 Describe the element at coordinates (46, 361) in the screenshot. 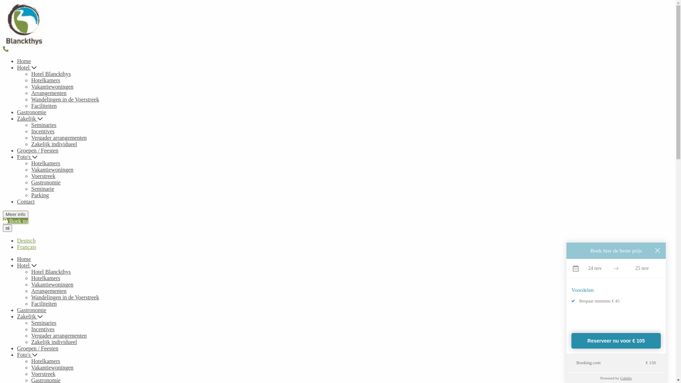

I see `Hotelkamers` at that location.